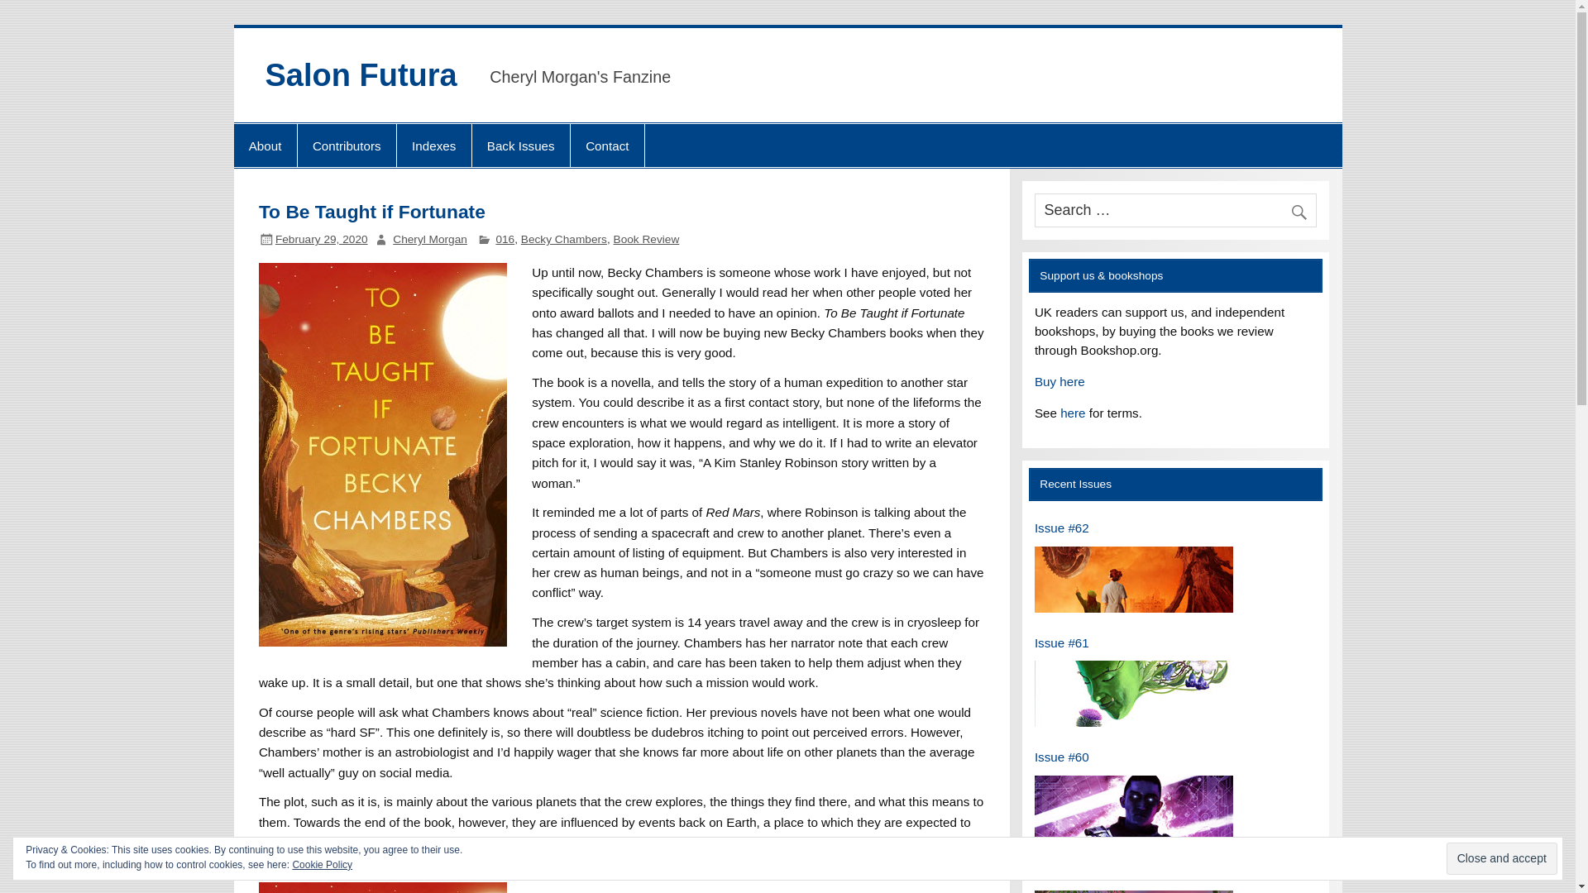  What do you see at coordinates (429, 239) in the screenshot?
I see `Cheryl Morgan` at bounding box center [429, 239].